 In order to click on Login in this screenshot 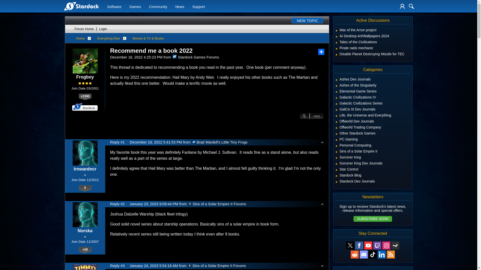, I will do `click(402, 6)`.